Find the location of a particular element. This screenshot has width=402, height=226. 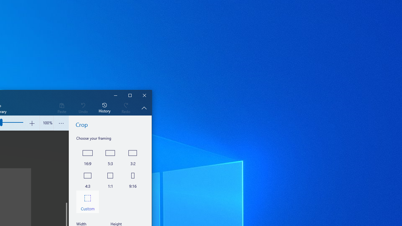

Custom is located at coordinates (87, 202).